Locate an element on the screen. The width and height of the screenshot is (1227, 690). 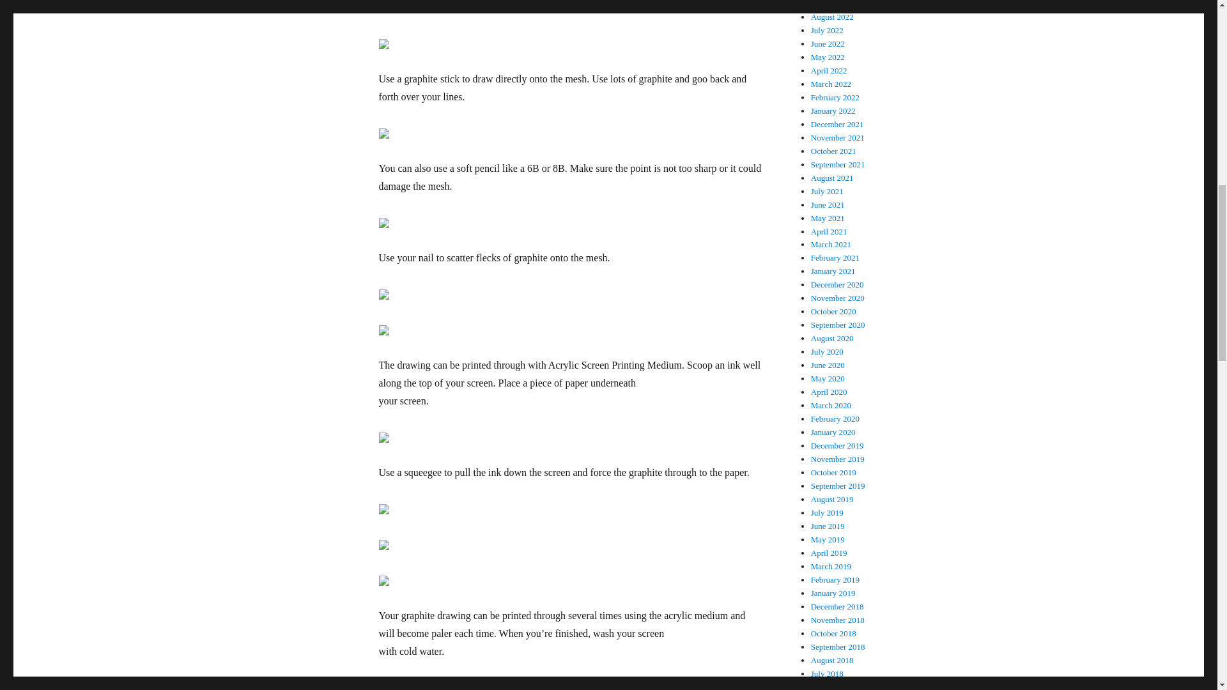
September 2022 is located at coordinates (838, 4).